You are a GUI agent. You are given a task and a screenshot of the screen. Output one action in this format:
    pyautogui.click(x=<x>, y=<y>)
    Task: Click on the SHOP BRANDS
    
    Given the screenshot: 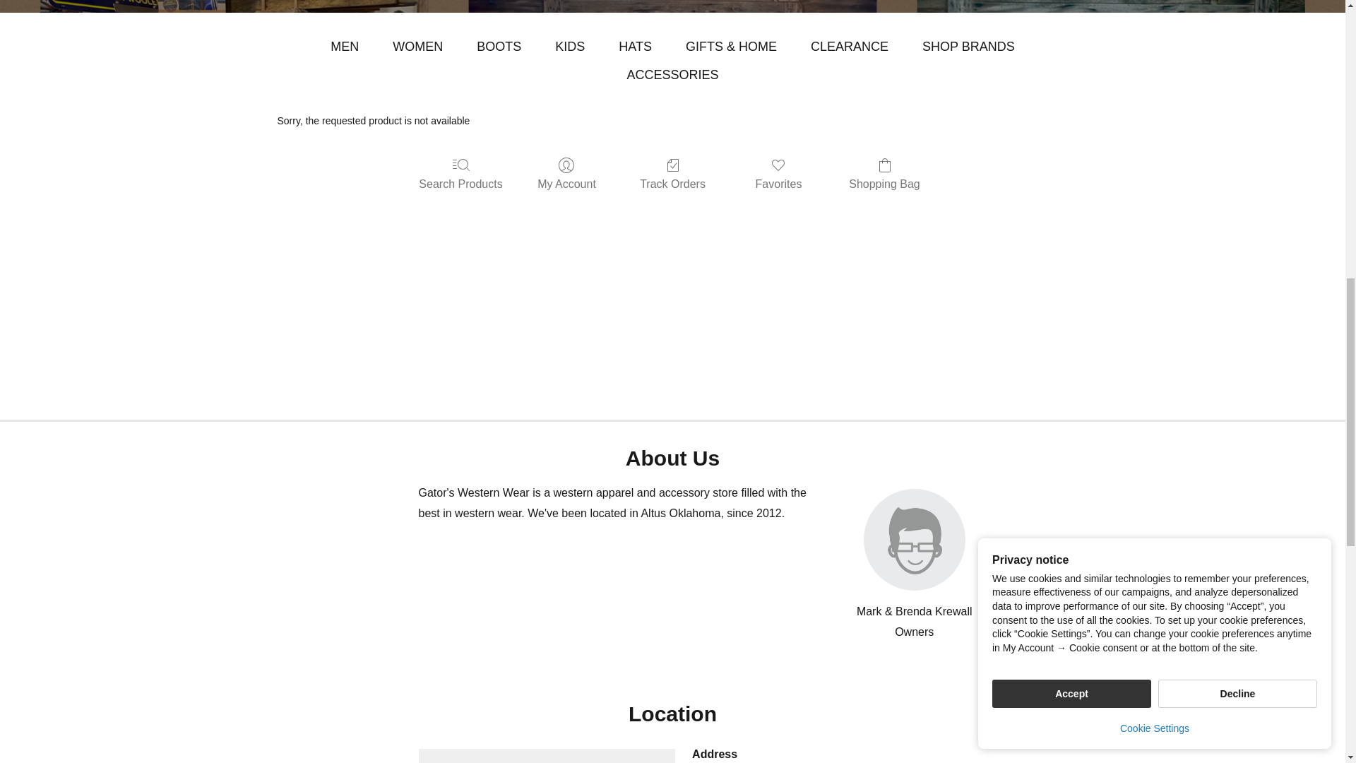 What is the action you would take?
    pyautogui.click(x=968, y=47)
    